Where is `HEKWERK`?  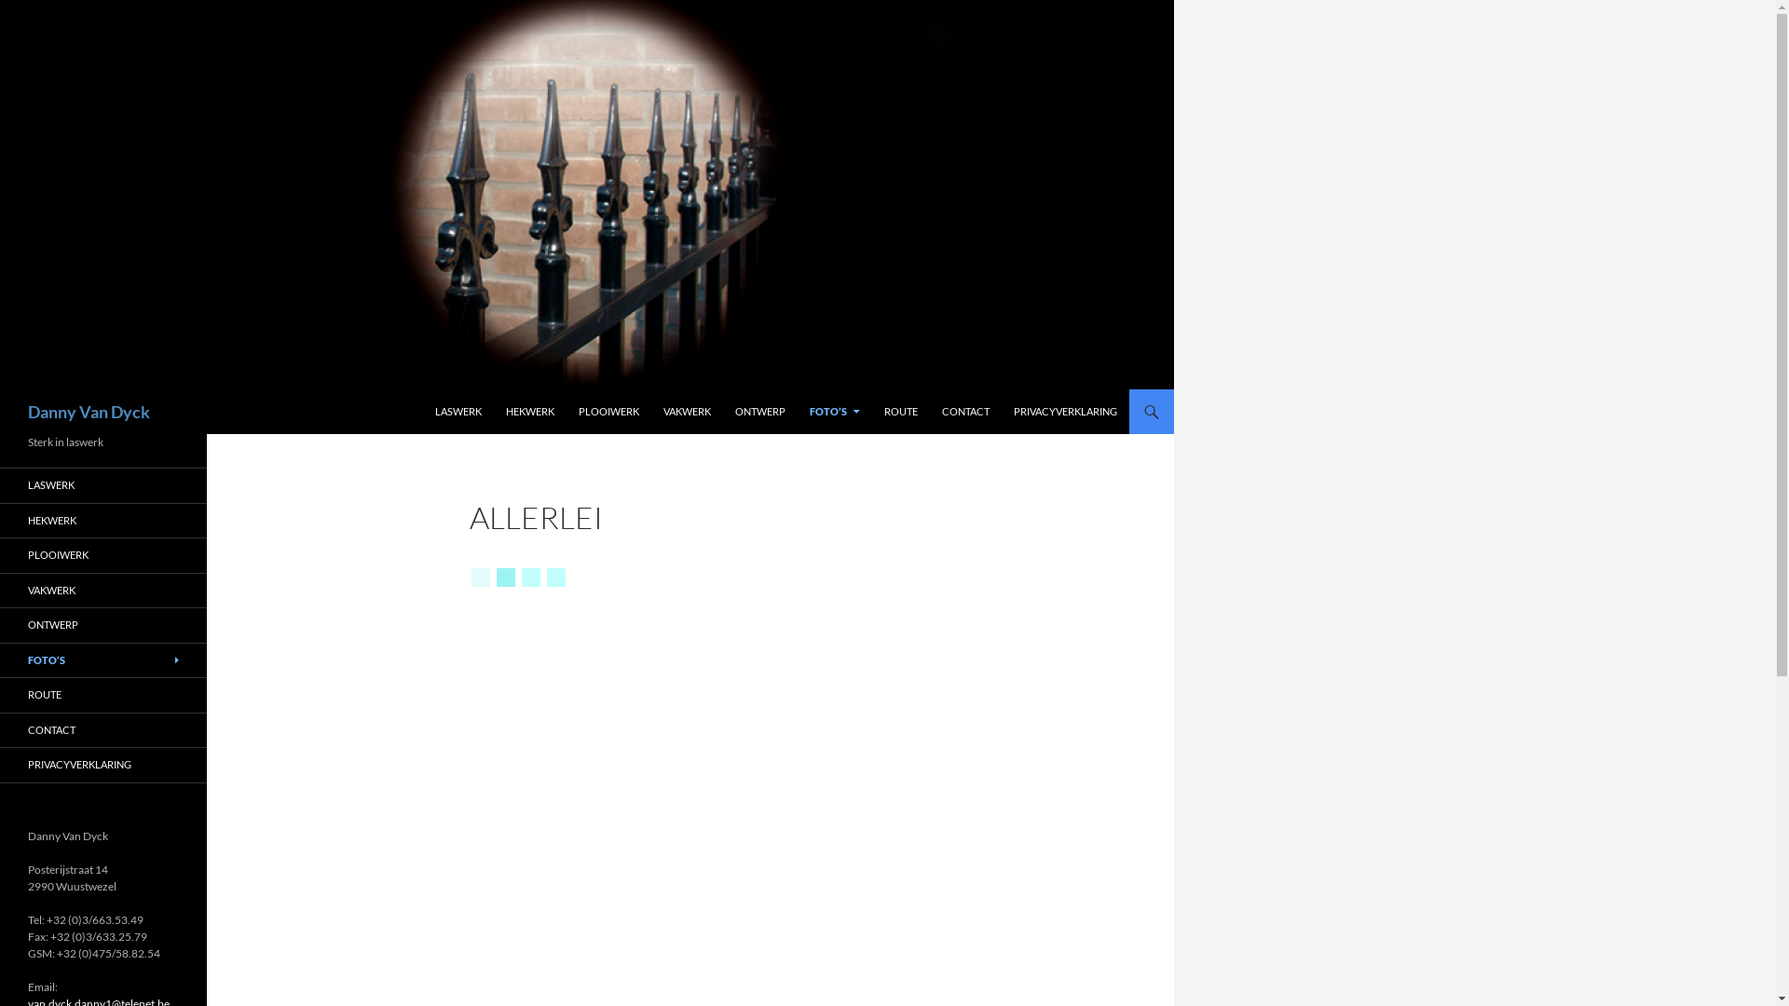 HEKWERK is located at coordinates (103, 520).